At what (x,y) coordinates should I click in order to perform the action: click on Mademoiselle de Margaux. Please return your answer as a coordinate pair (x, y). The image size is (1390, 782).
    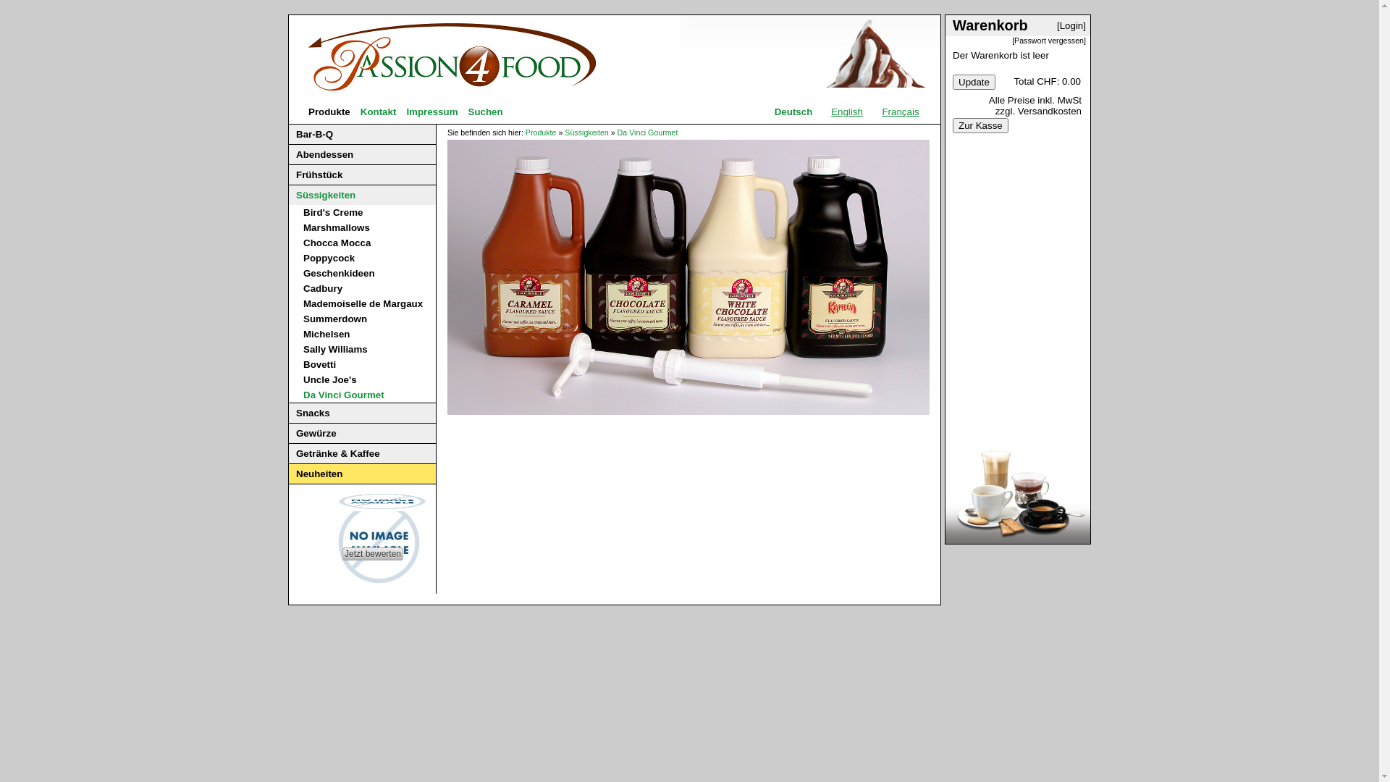
    Looking at the image, I should click on (363, 304).